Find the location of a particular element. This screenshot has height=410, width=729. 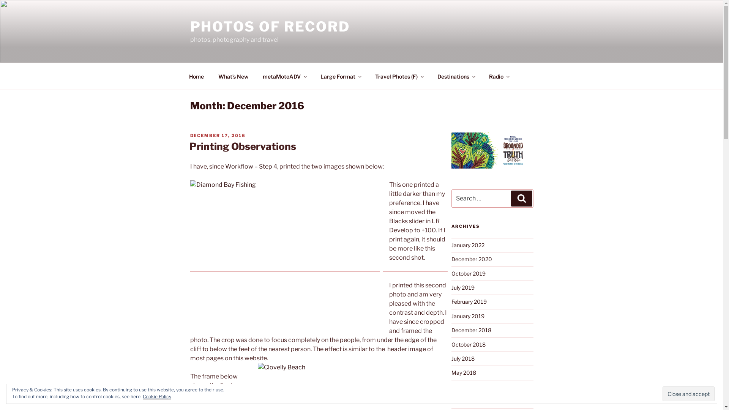

DECEMBER 17, 2016 is located at coordinates (218, 136).